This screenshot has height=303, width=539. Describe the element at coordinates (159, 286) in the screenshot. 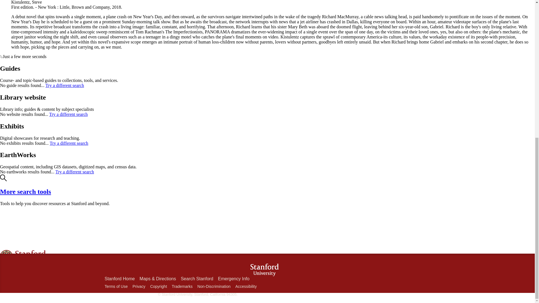

I see `Copyright` at that location.